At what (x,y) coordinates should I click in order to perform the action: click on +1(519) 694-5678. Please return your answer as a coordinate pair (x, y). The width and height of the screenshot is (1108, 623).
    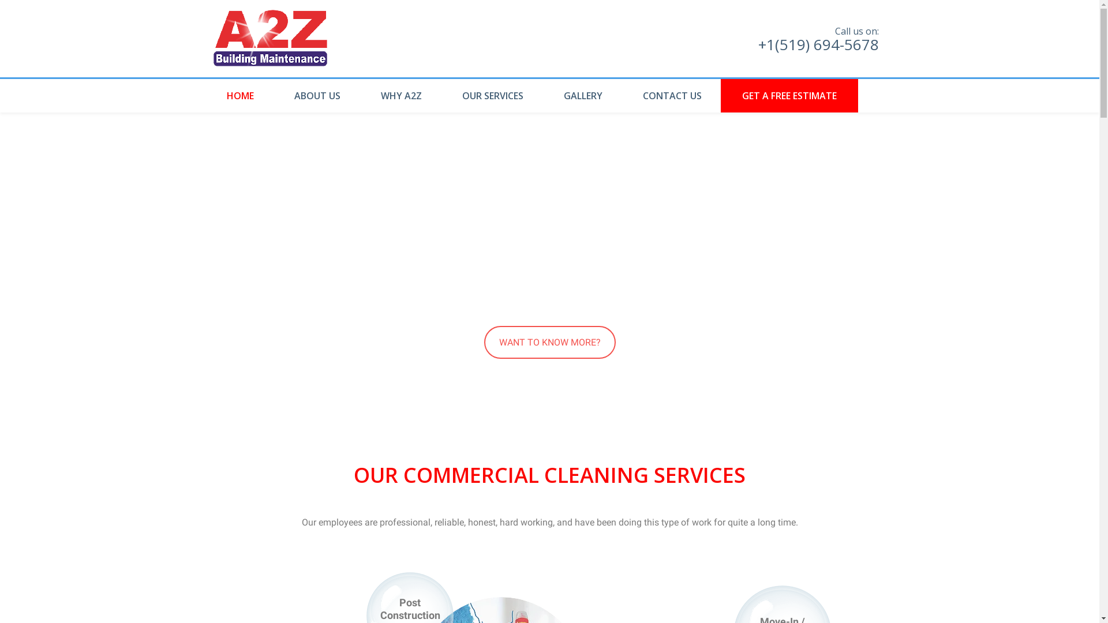
    Looking at the image, I should click on (818, 44).